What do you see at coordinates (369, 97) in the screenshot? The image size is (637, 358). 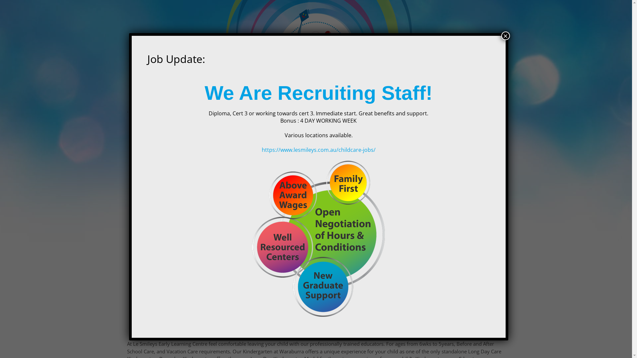 I see `FORMS` at bounding box center [369, 97].